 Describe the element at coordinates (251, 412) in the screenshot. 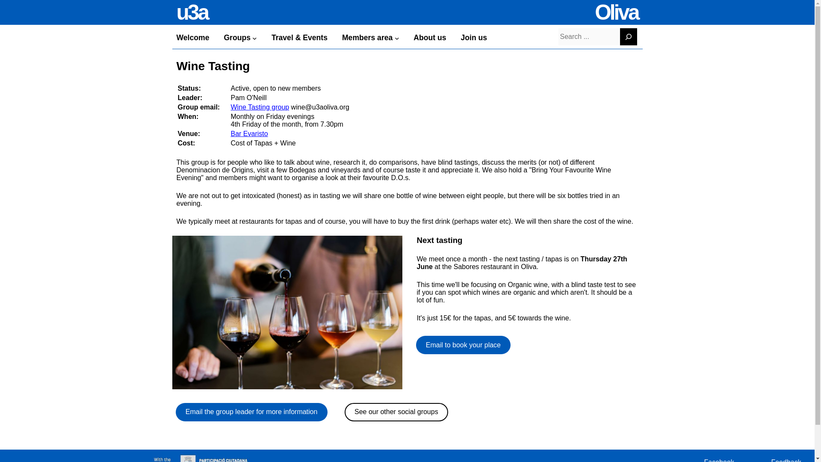

I see `Email the group leader for more information` at that location.